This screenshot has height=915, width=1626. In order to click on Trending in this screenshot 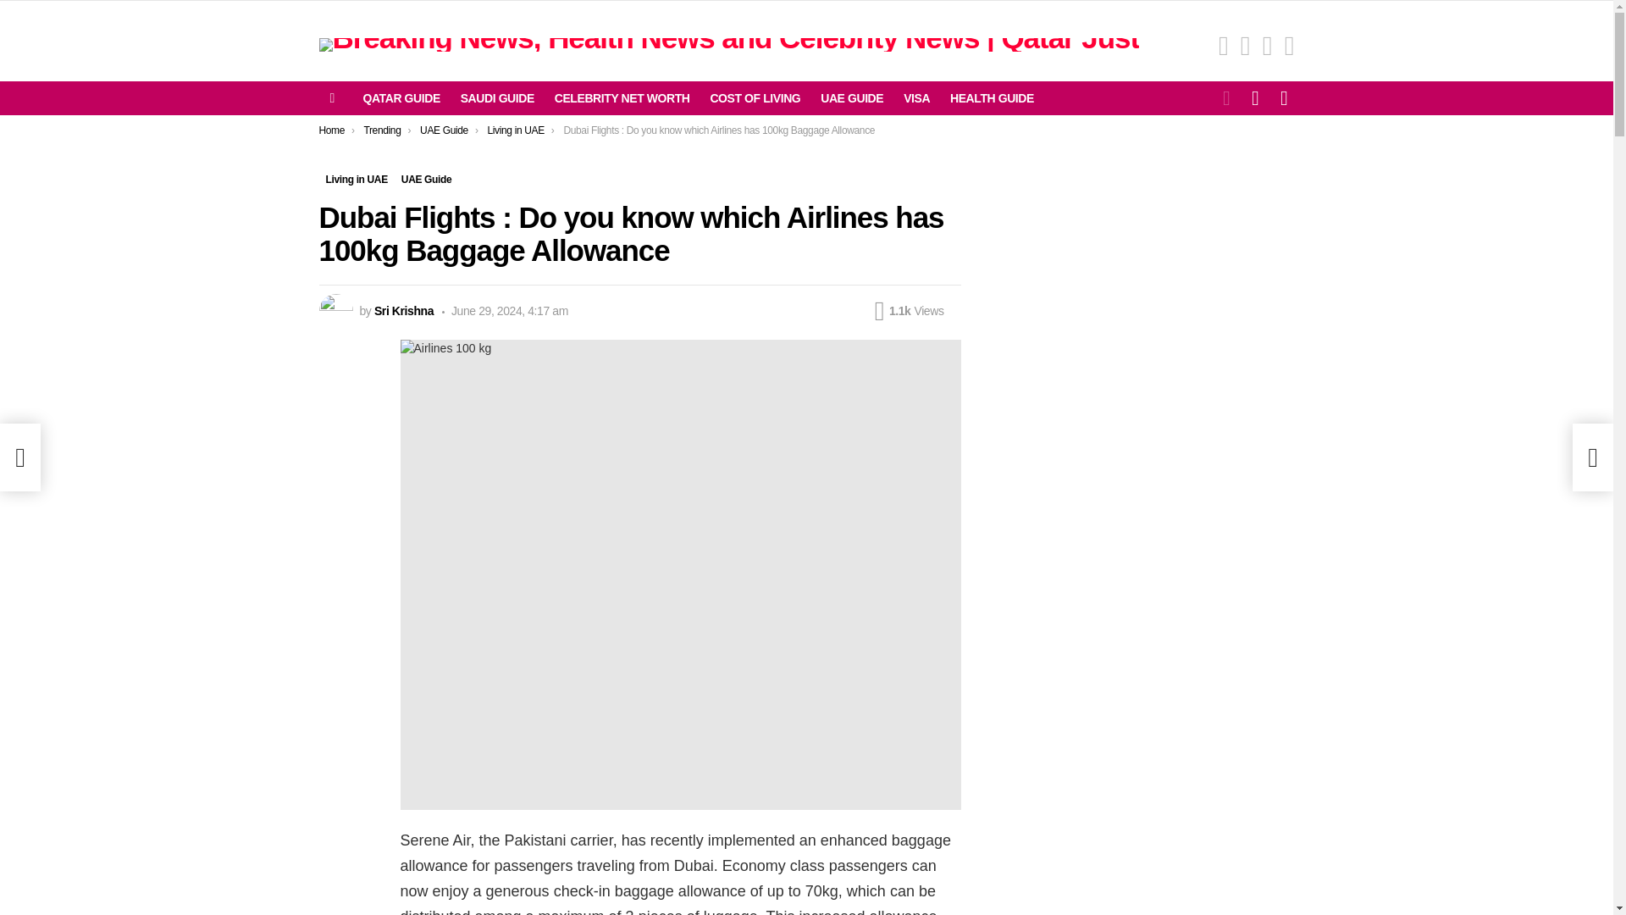, I will do `click(381, 130)`.